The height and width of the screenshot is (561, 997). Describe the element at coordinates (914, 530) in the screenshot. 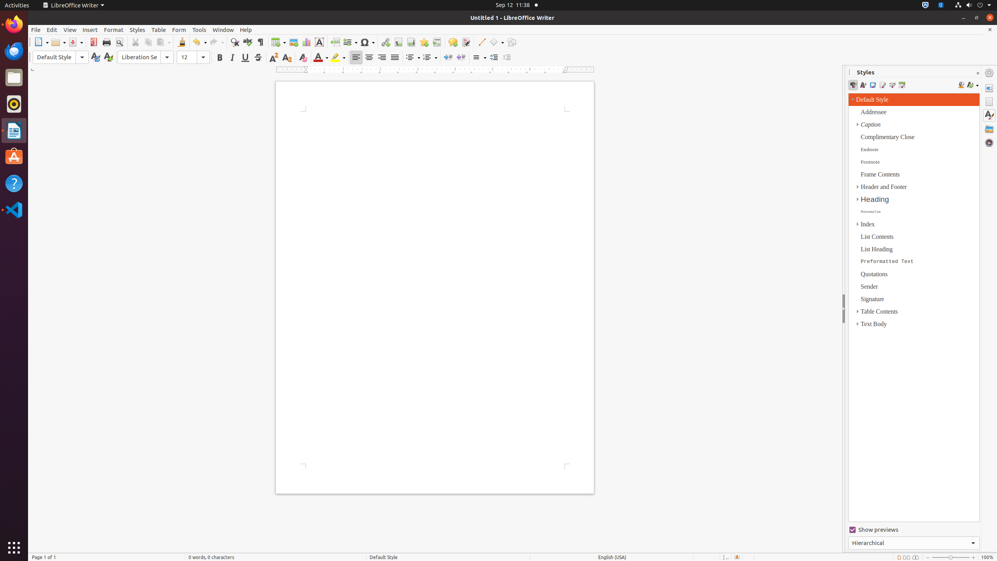

I see `Show previews` at that location.